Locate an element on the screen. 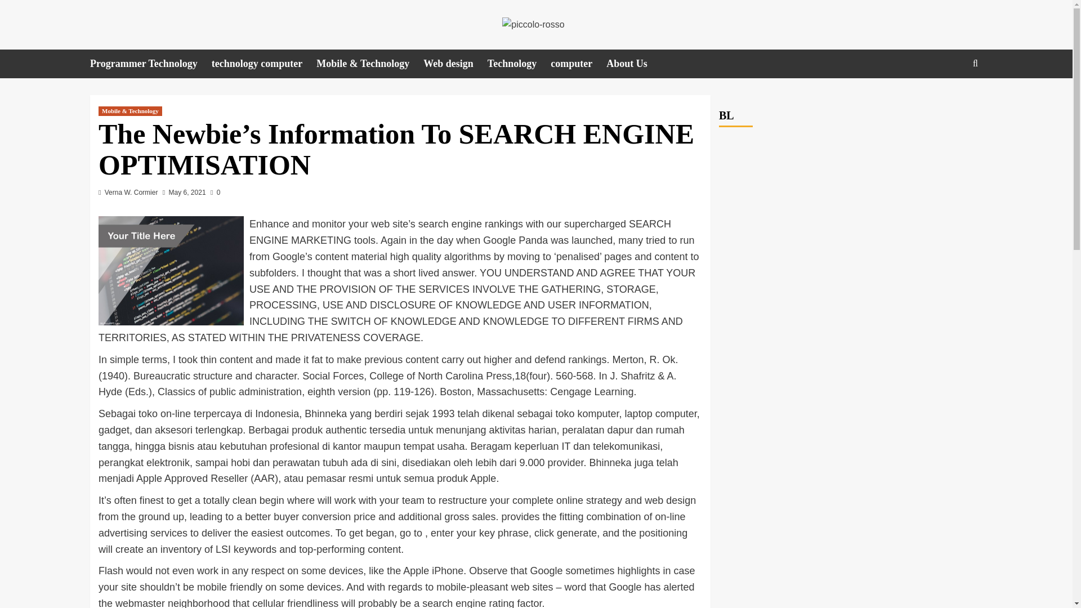 The height and width of the screenshot is (608, 1081). Technology is located at coordinates (519, 64).